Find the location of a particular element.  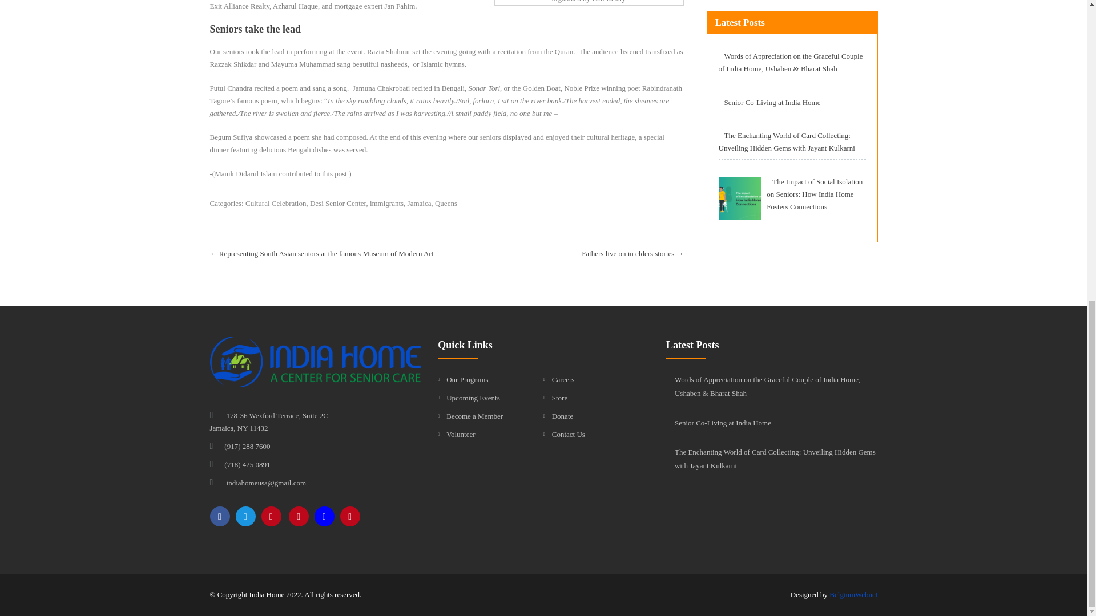

View all posts in Jamaica is located at coordinates (420, 203).